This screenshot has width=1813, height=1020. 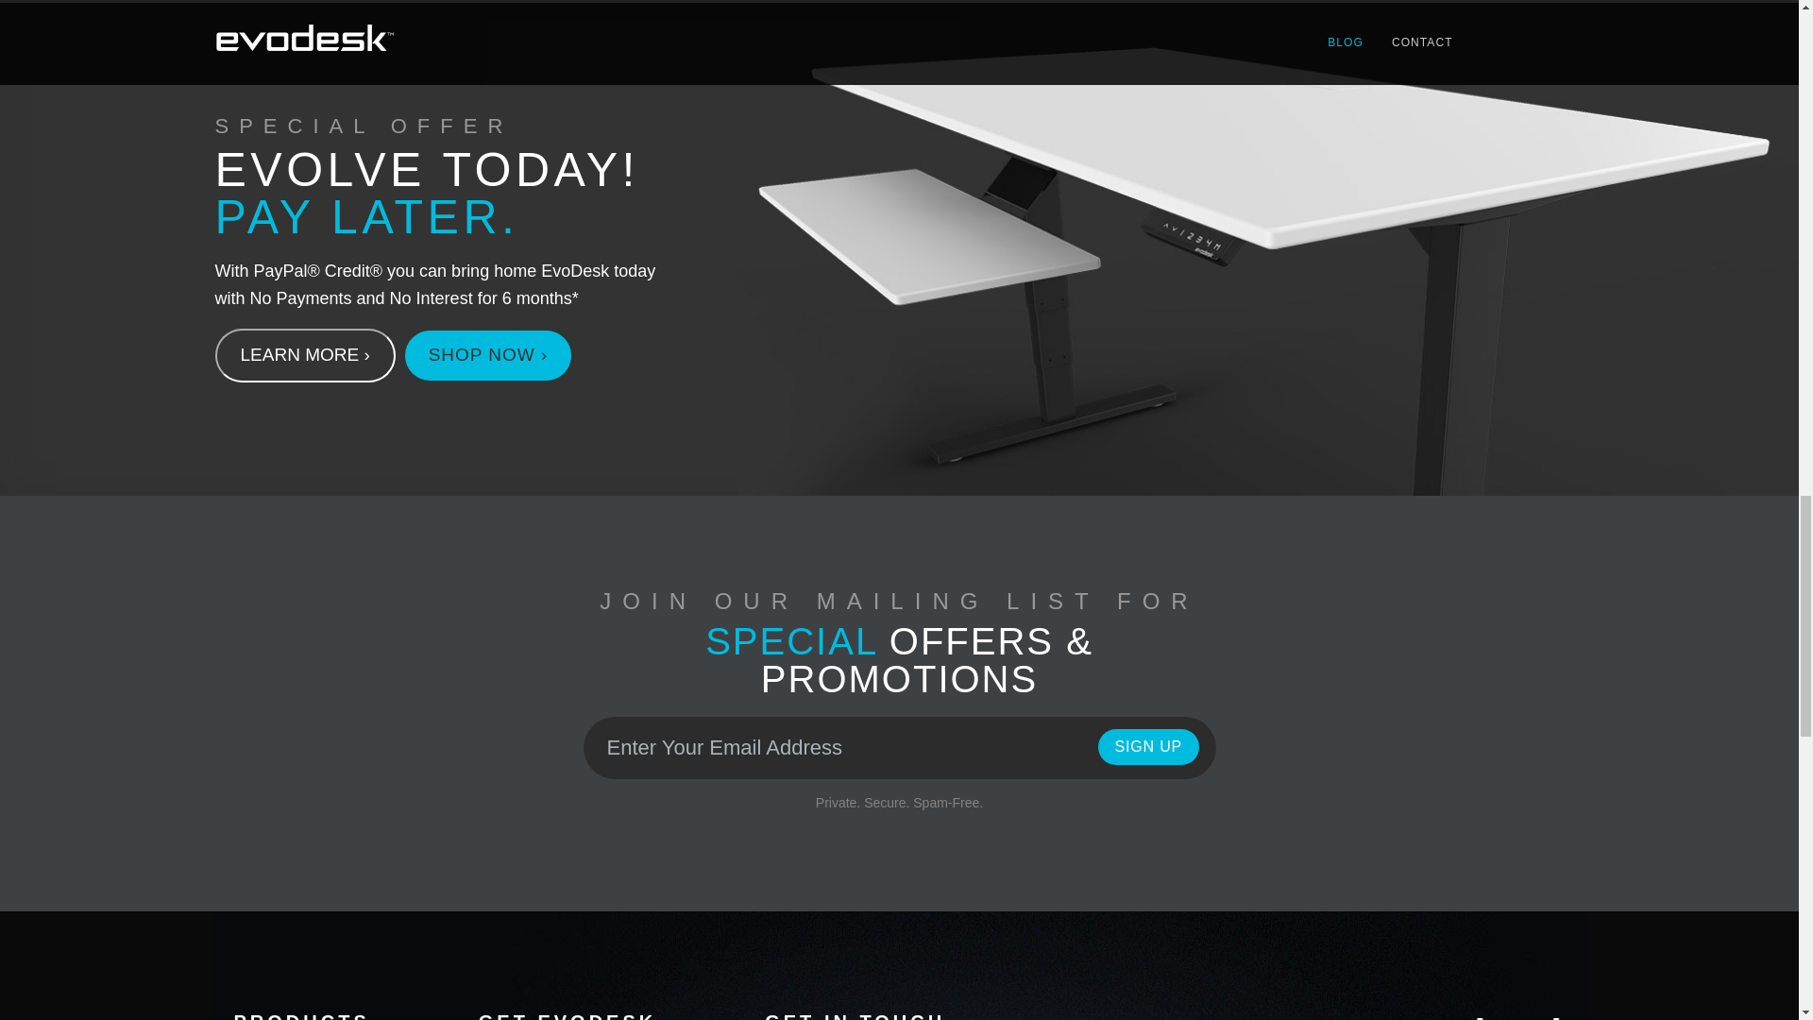 I want to click on GET IN TOUCH, so click(x=855, y=1016).